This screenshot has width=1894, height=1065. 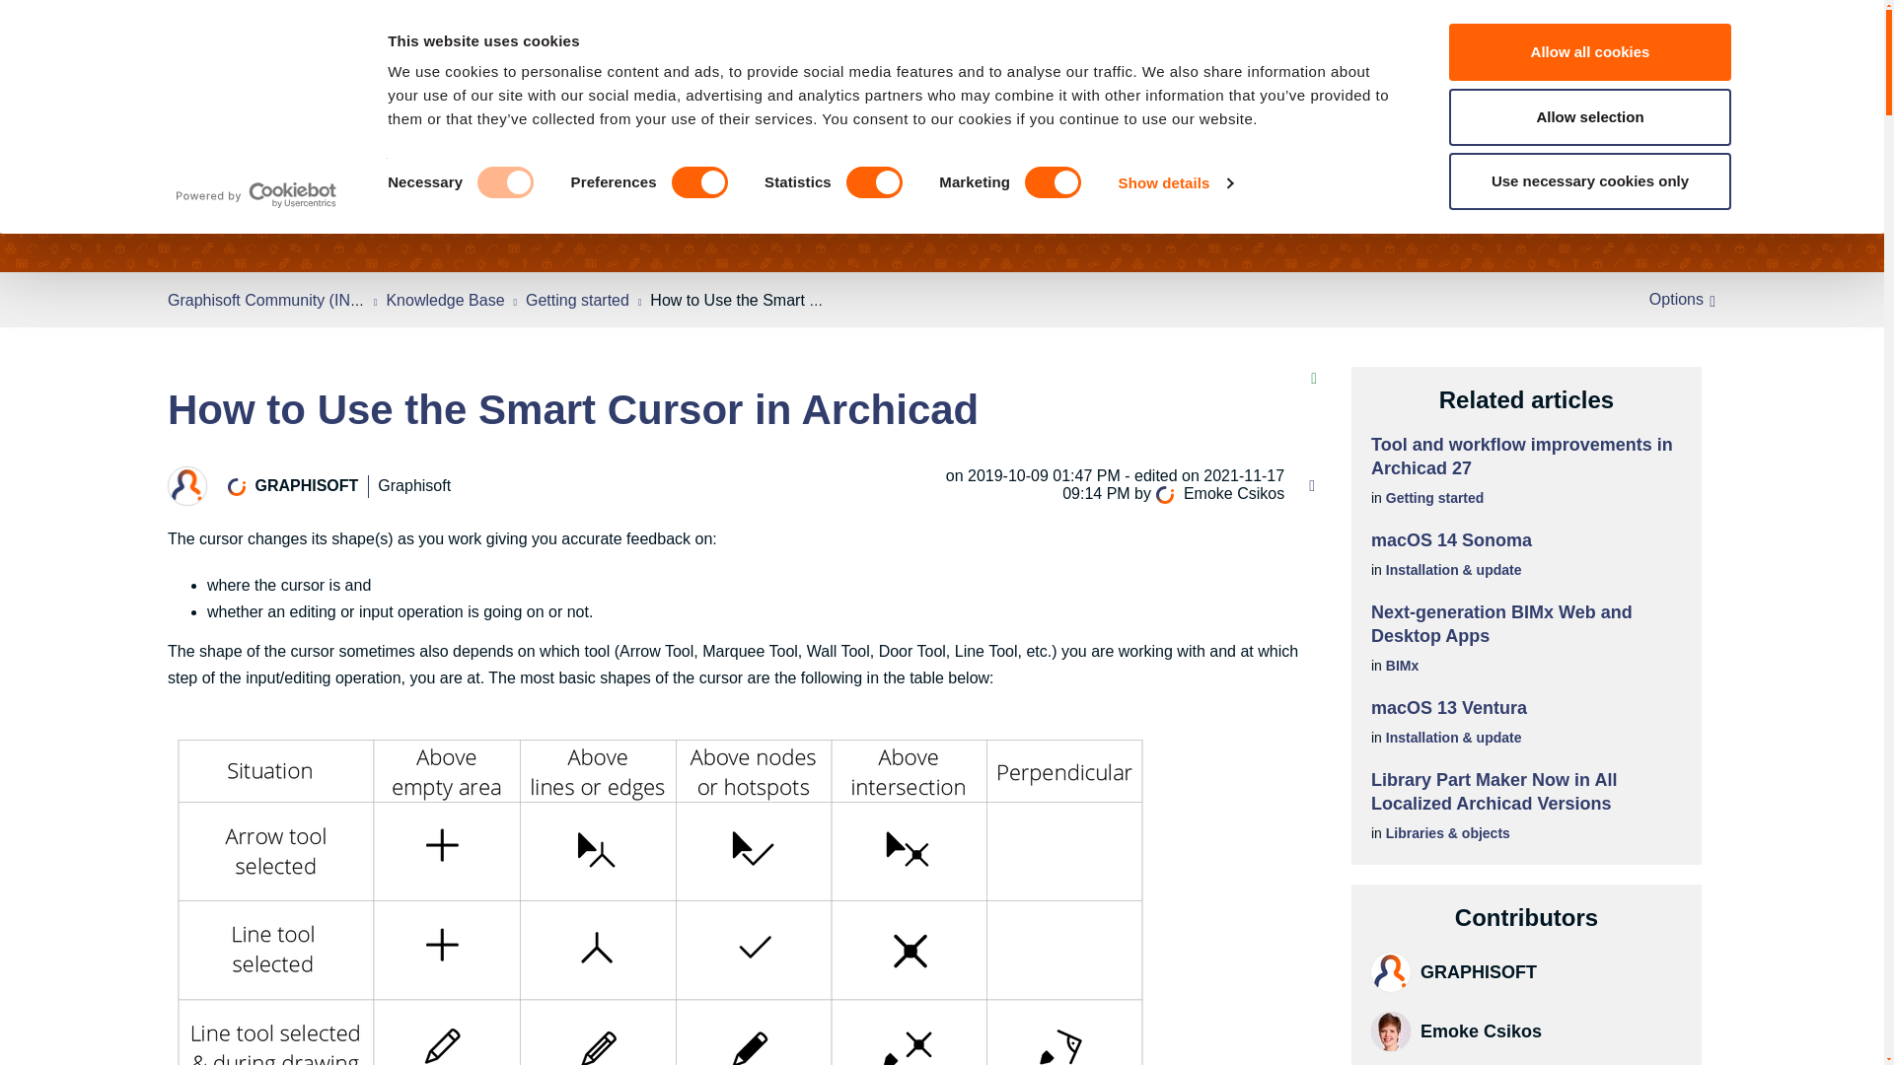 I want to click on Show details, so click(x=1176, y=182).